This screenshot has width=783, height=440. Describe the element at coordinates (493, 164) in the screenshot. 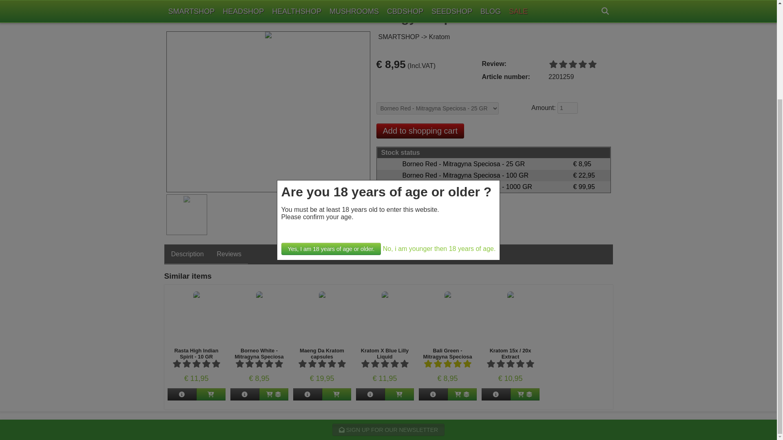

I see `In stock` at that location.